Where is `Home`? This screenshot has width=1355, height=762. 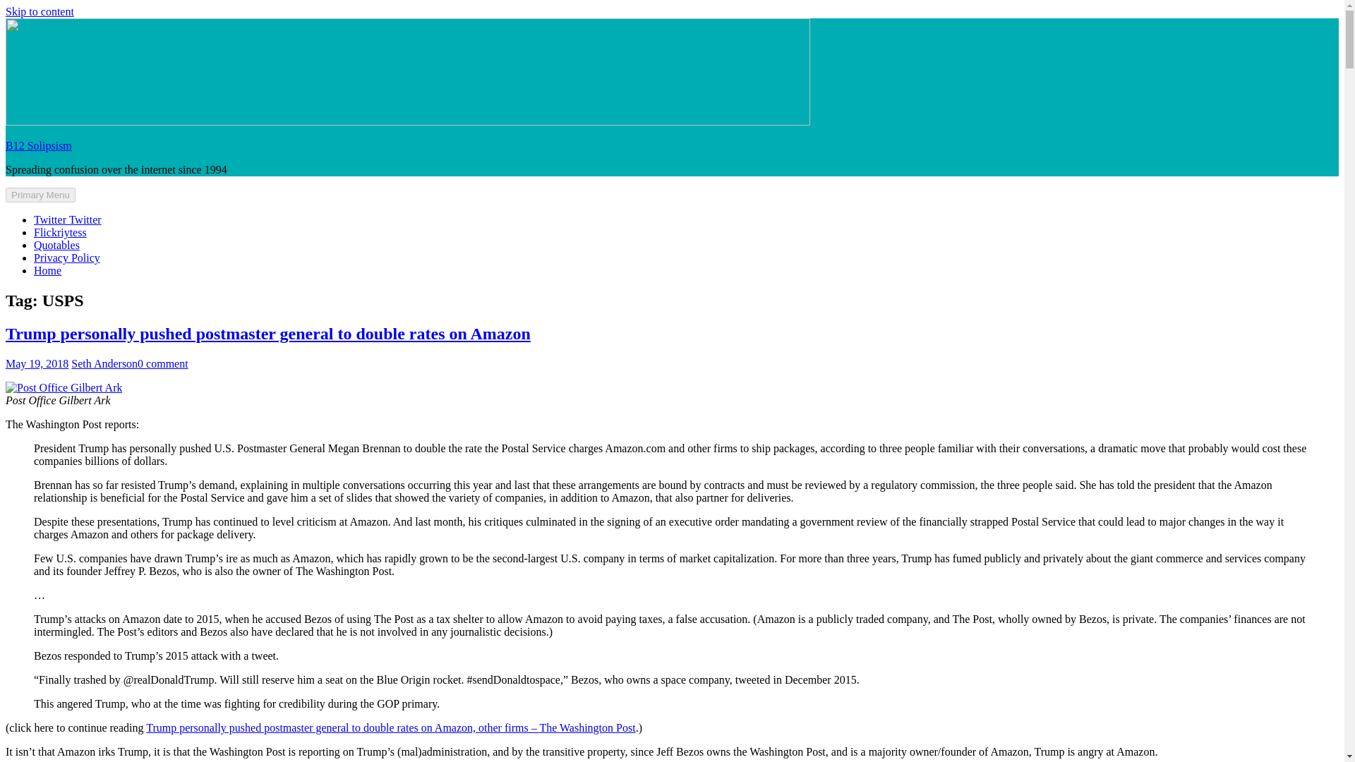 Home is located at coordinates (47, 270).